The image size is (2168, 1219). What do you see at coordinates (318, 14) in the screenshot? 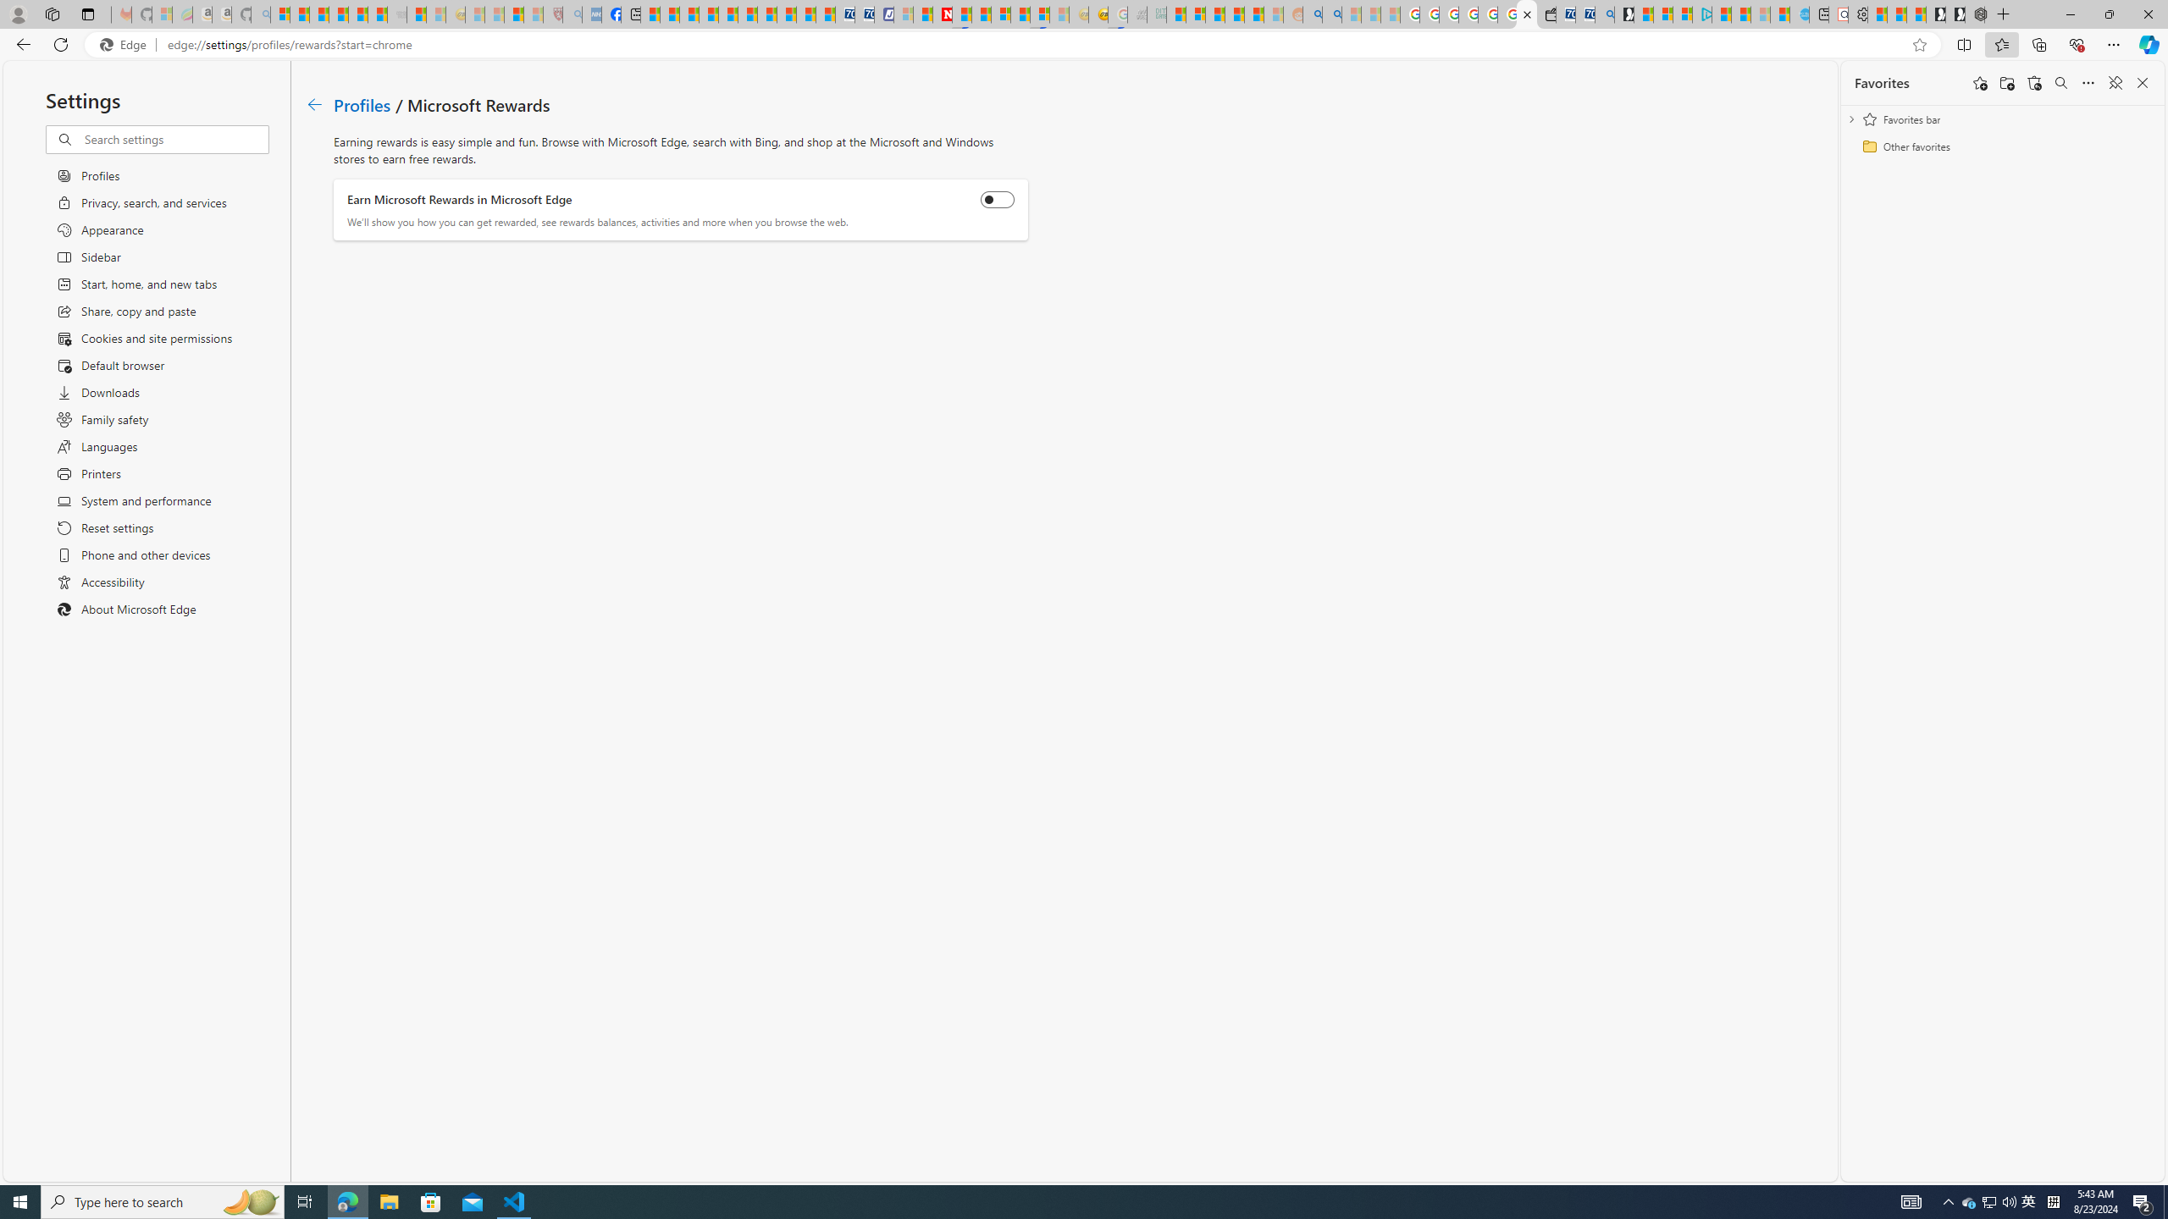
I see `The Weather Channel - MSN` at bounding box center [318, 14].